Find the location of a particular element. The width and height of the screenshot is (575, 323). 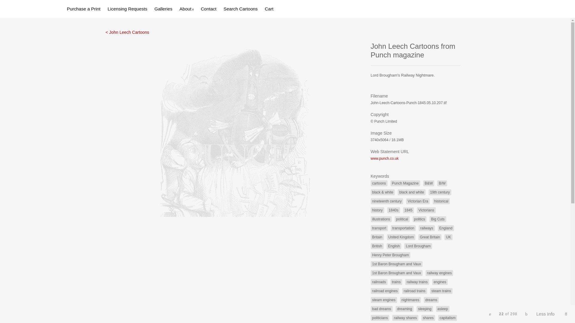

nineteenth century is located at coordinates (387, 201).